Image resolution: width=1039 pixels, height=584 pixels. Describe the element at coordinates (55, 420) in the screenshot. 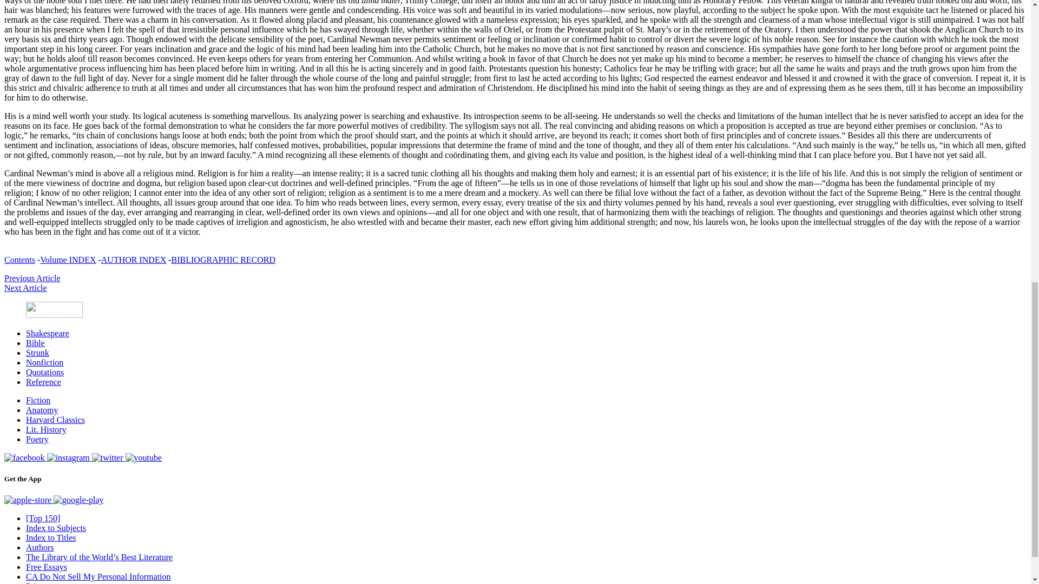

I see `Harvard Classics` at that location.